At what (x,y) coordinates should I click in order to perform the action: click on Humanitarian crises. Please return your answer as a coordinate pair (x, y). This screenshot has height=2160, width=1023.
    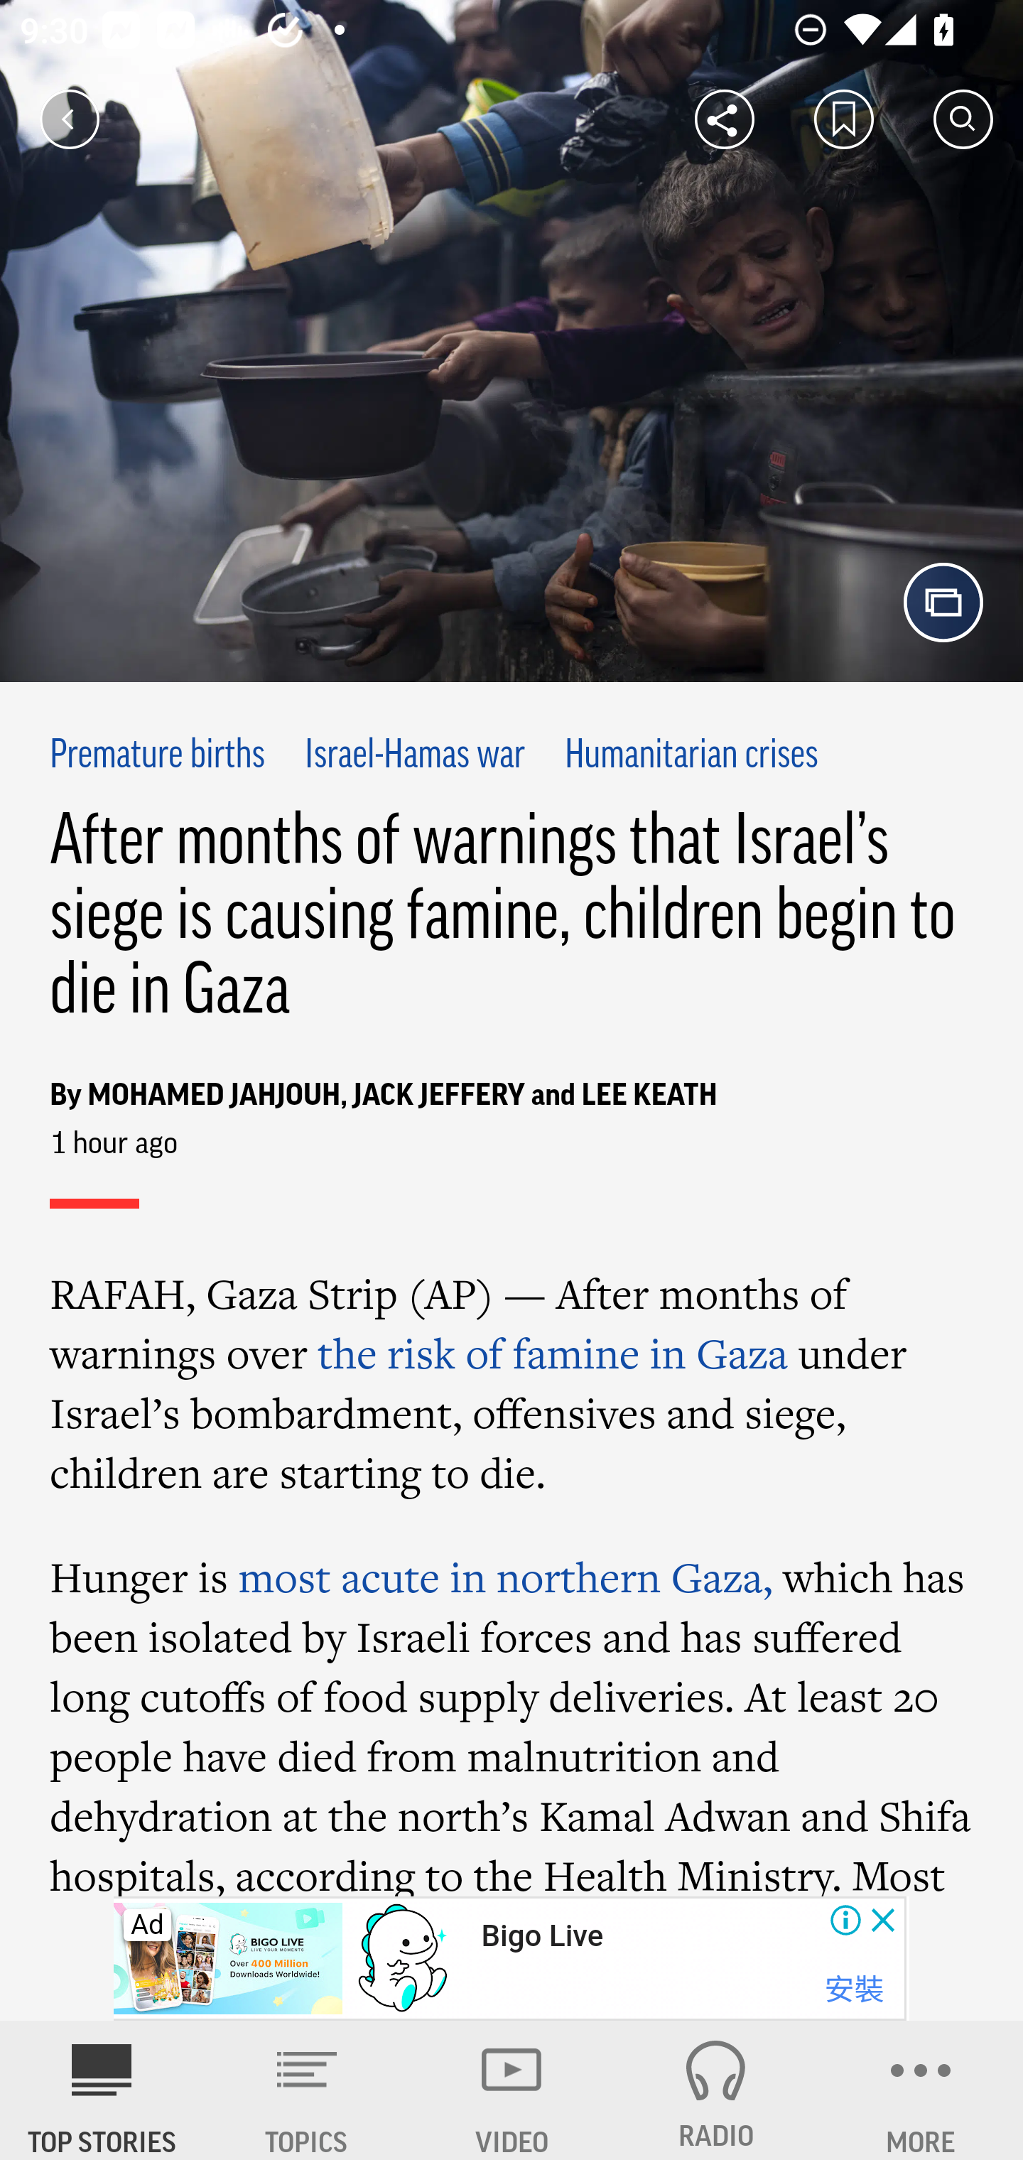
    Looking at the image, I should click on (691, 757).